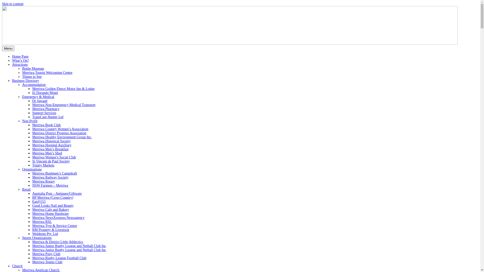  I want to click on Merriwa Home Hardware, so click(50, 214).